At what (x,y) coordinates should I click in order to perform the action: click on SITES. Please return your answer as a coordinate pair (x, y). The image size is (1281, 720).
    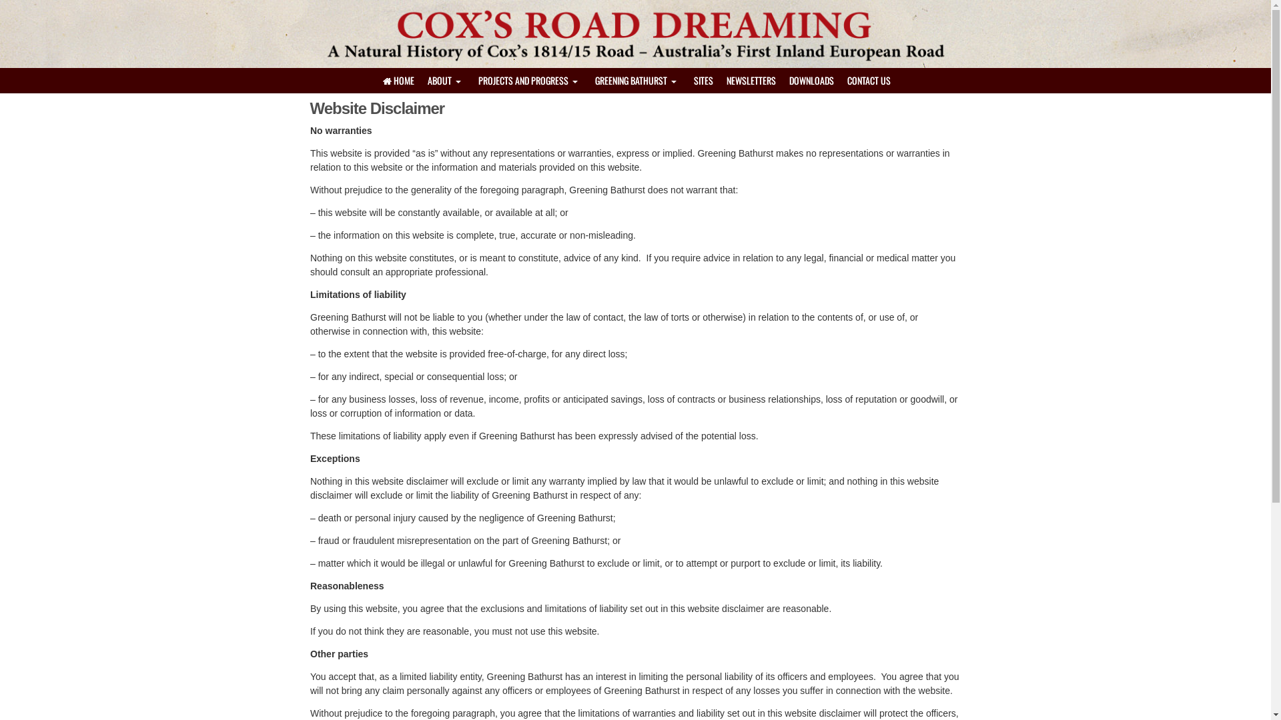
    Looking at the image, I should click on (703, 81).